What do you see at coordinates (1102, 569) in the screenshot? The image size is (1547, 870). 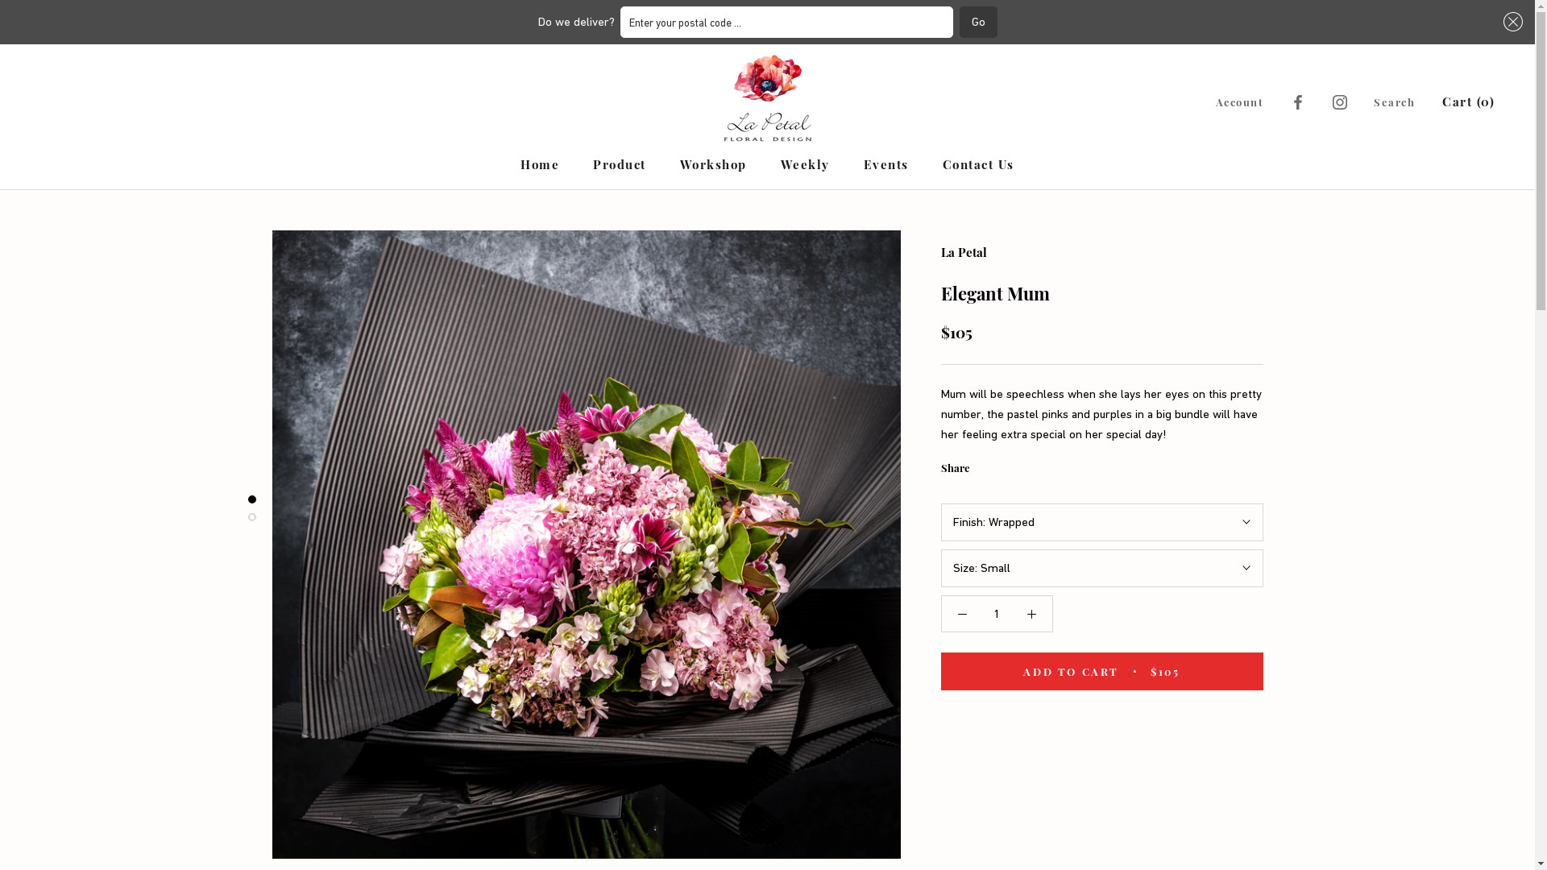 I see `Size: Small` at bounding box center [1102, 569].